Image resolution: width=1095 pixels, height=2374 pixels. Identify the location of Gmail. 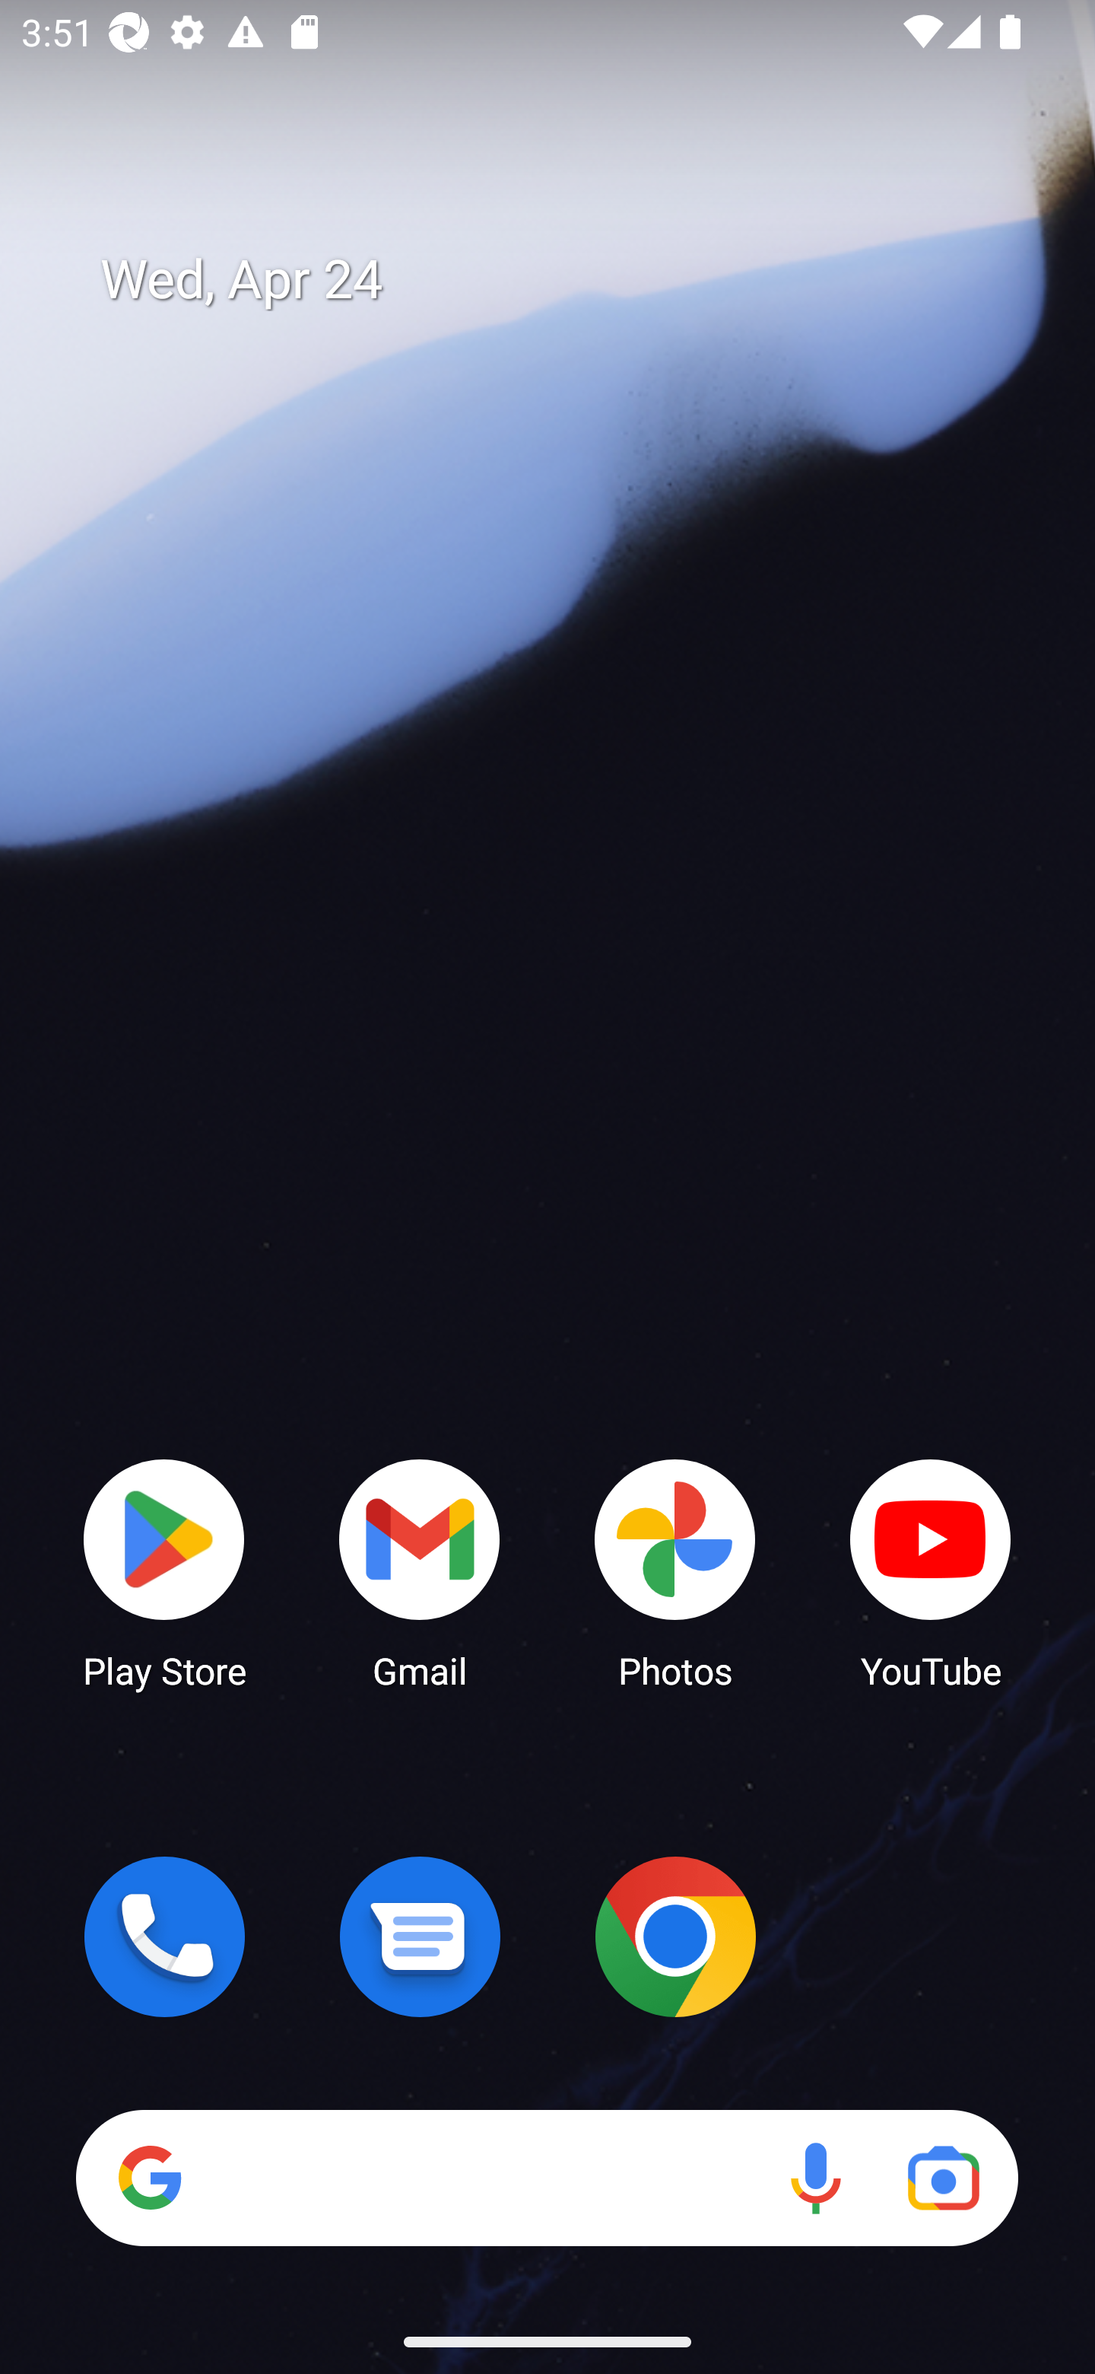
(420, 1572).